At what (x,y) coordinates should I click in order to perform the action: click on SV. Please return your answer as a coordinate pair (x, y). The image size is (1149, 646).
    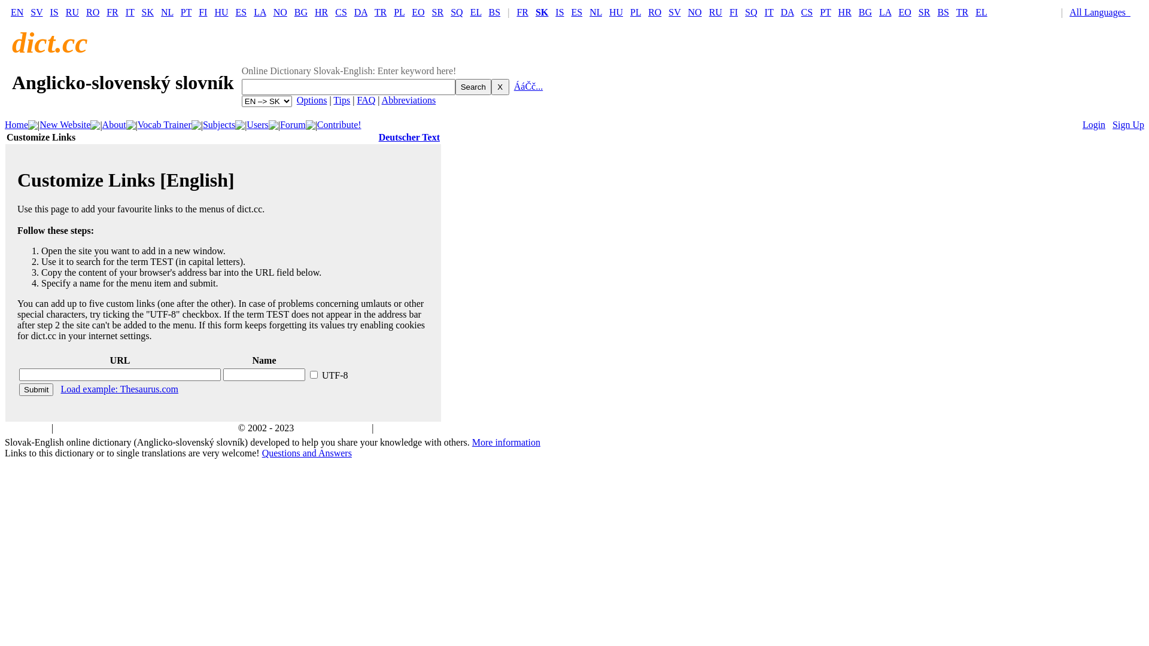
    Looking at the image, I should click on (674, 12).